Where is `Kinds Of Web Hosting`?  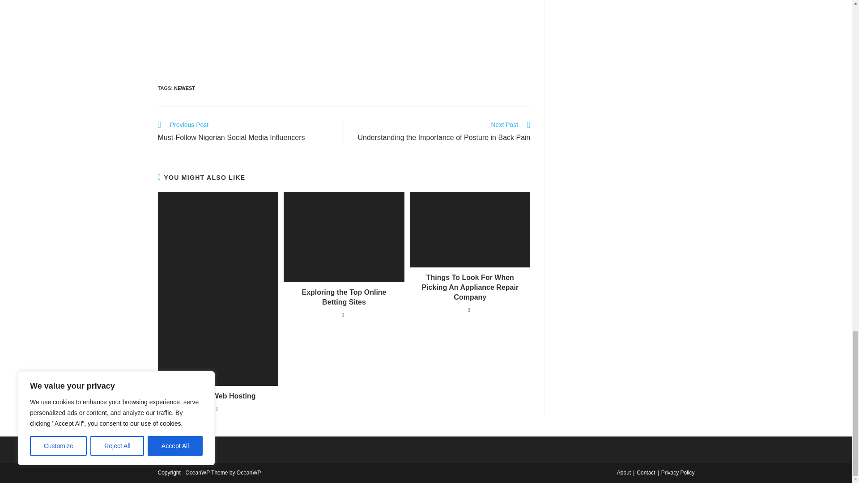 Kinds Of Web Hosting is located at coordinates (246, 132).